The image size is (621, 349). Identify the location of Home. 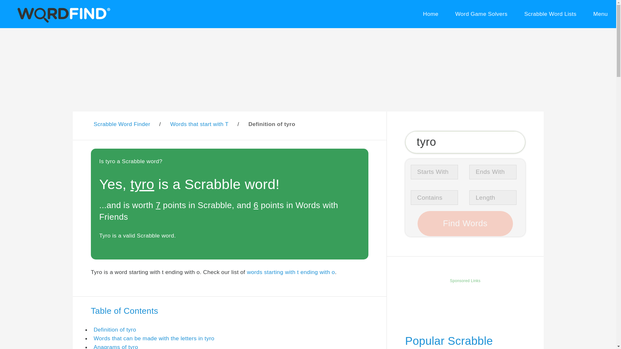
(430, 14).